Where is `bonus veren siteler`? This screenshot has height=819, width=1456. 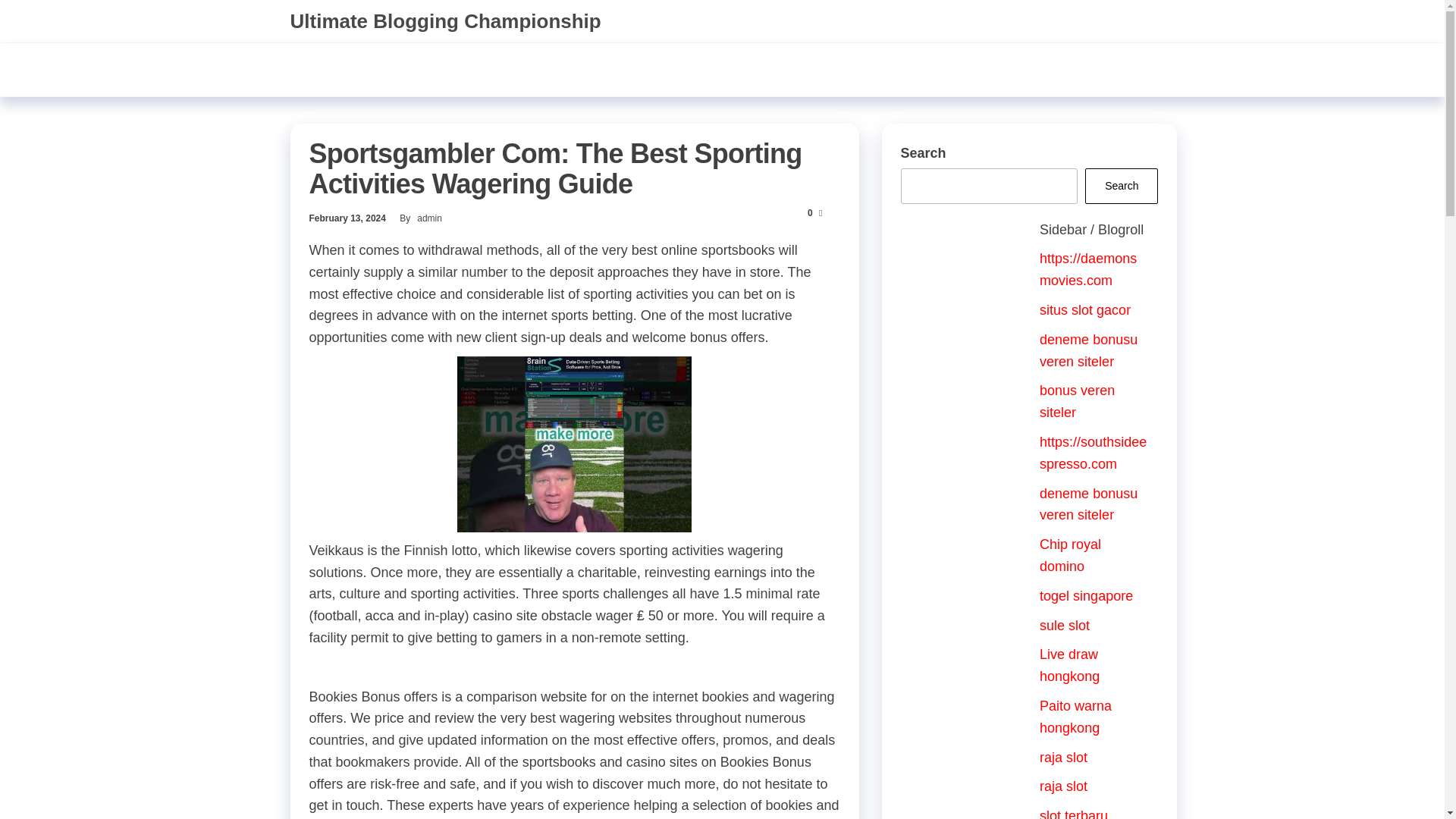 bonus veren siteler is located at coordinates (1077, 402).